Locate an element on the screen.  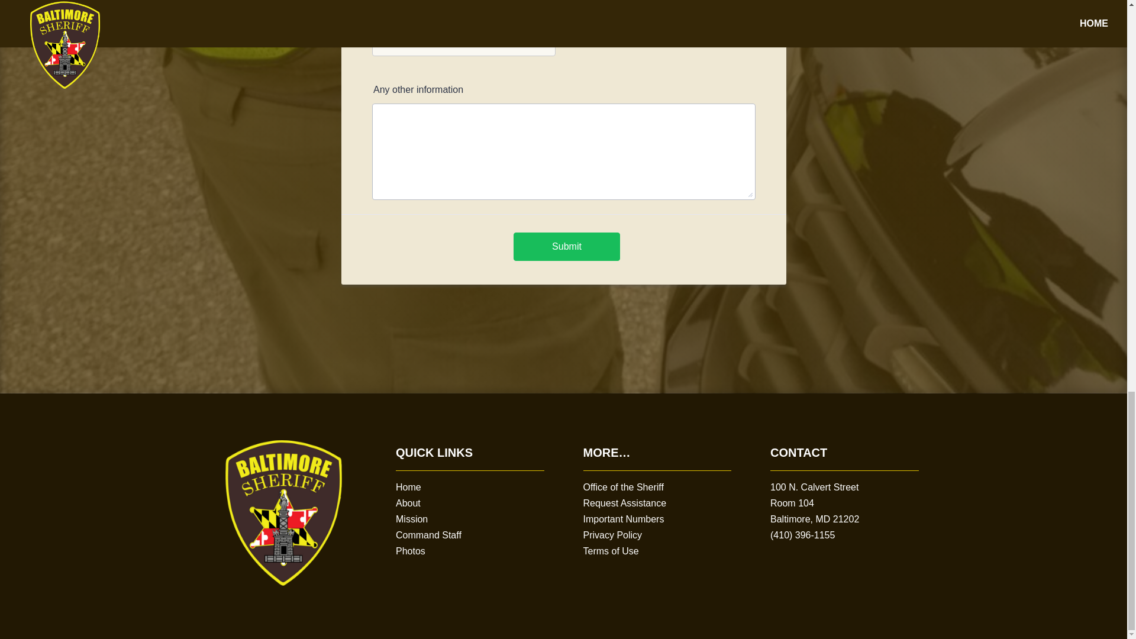
Mission is located at coordinates (412, 519).